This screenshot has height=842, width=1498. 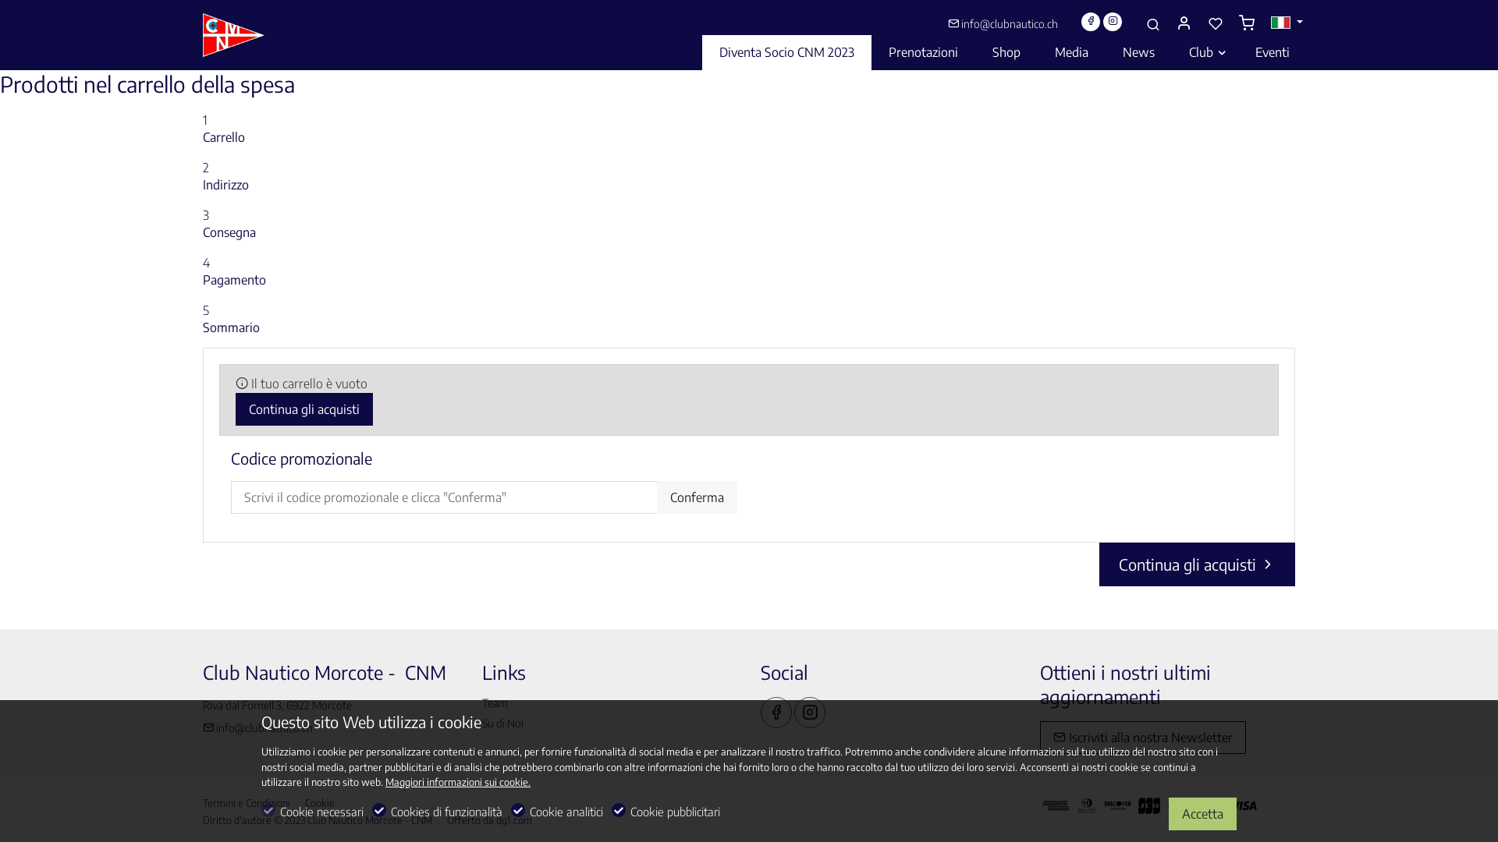 What do you see at coordinates (1197, 564) in the screenshot?
I see `Continua gli acquisti` at bounding box center [1197, 564].